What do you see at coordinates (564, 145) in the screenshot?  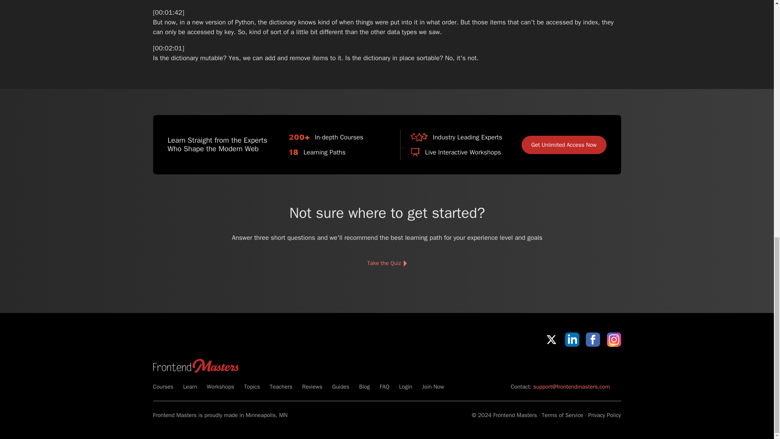 I see `Get Unlimited Access Now` at bounding box center [564, 145].